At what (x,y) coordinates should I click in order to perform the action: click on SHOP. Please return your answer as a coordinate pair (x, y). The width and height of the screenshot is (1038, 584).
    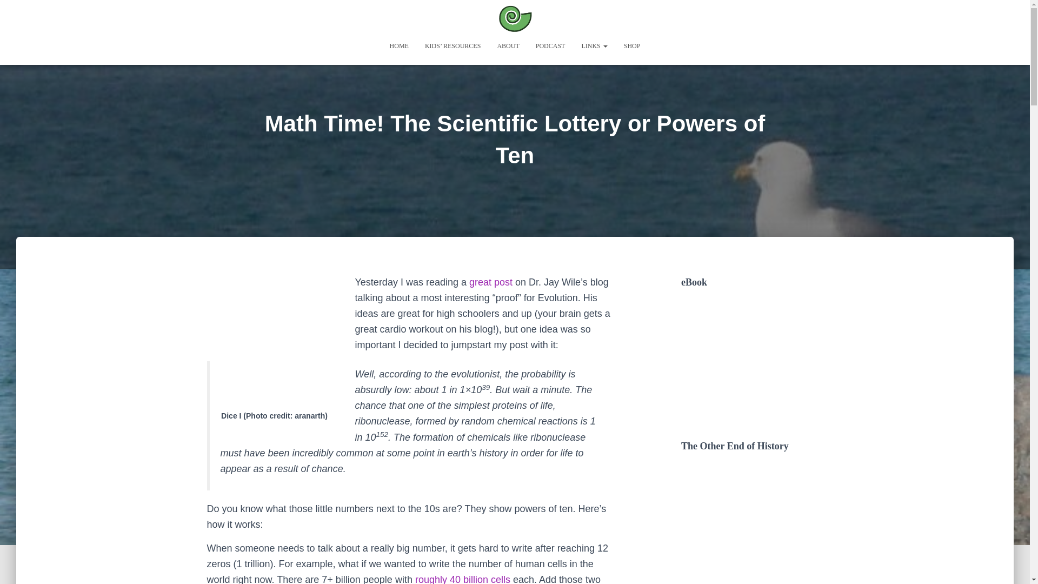
    Looking at the image, I should click on (632, 46).